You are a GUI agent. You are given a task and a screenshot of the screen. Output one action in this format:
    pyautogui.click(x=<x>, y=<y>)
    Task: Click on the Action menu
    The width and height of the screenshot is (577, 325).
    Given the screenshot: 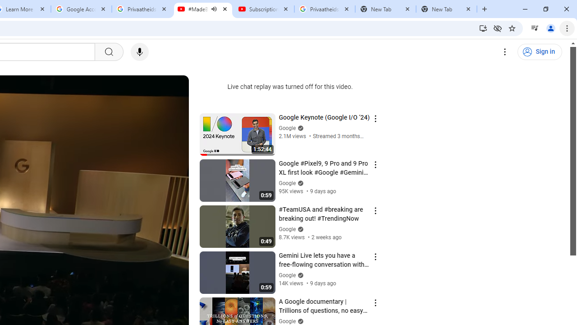 What is the action you would take?
    pyautogui.click(x=375, y=302)
    